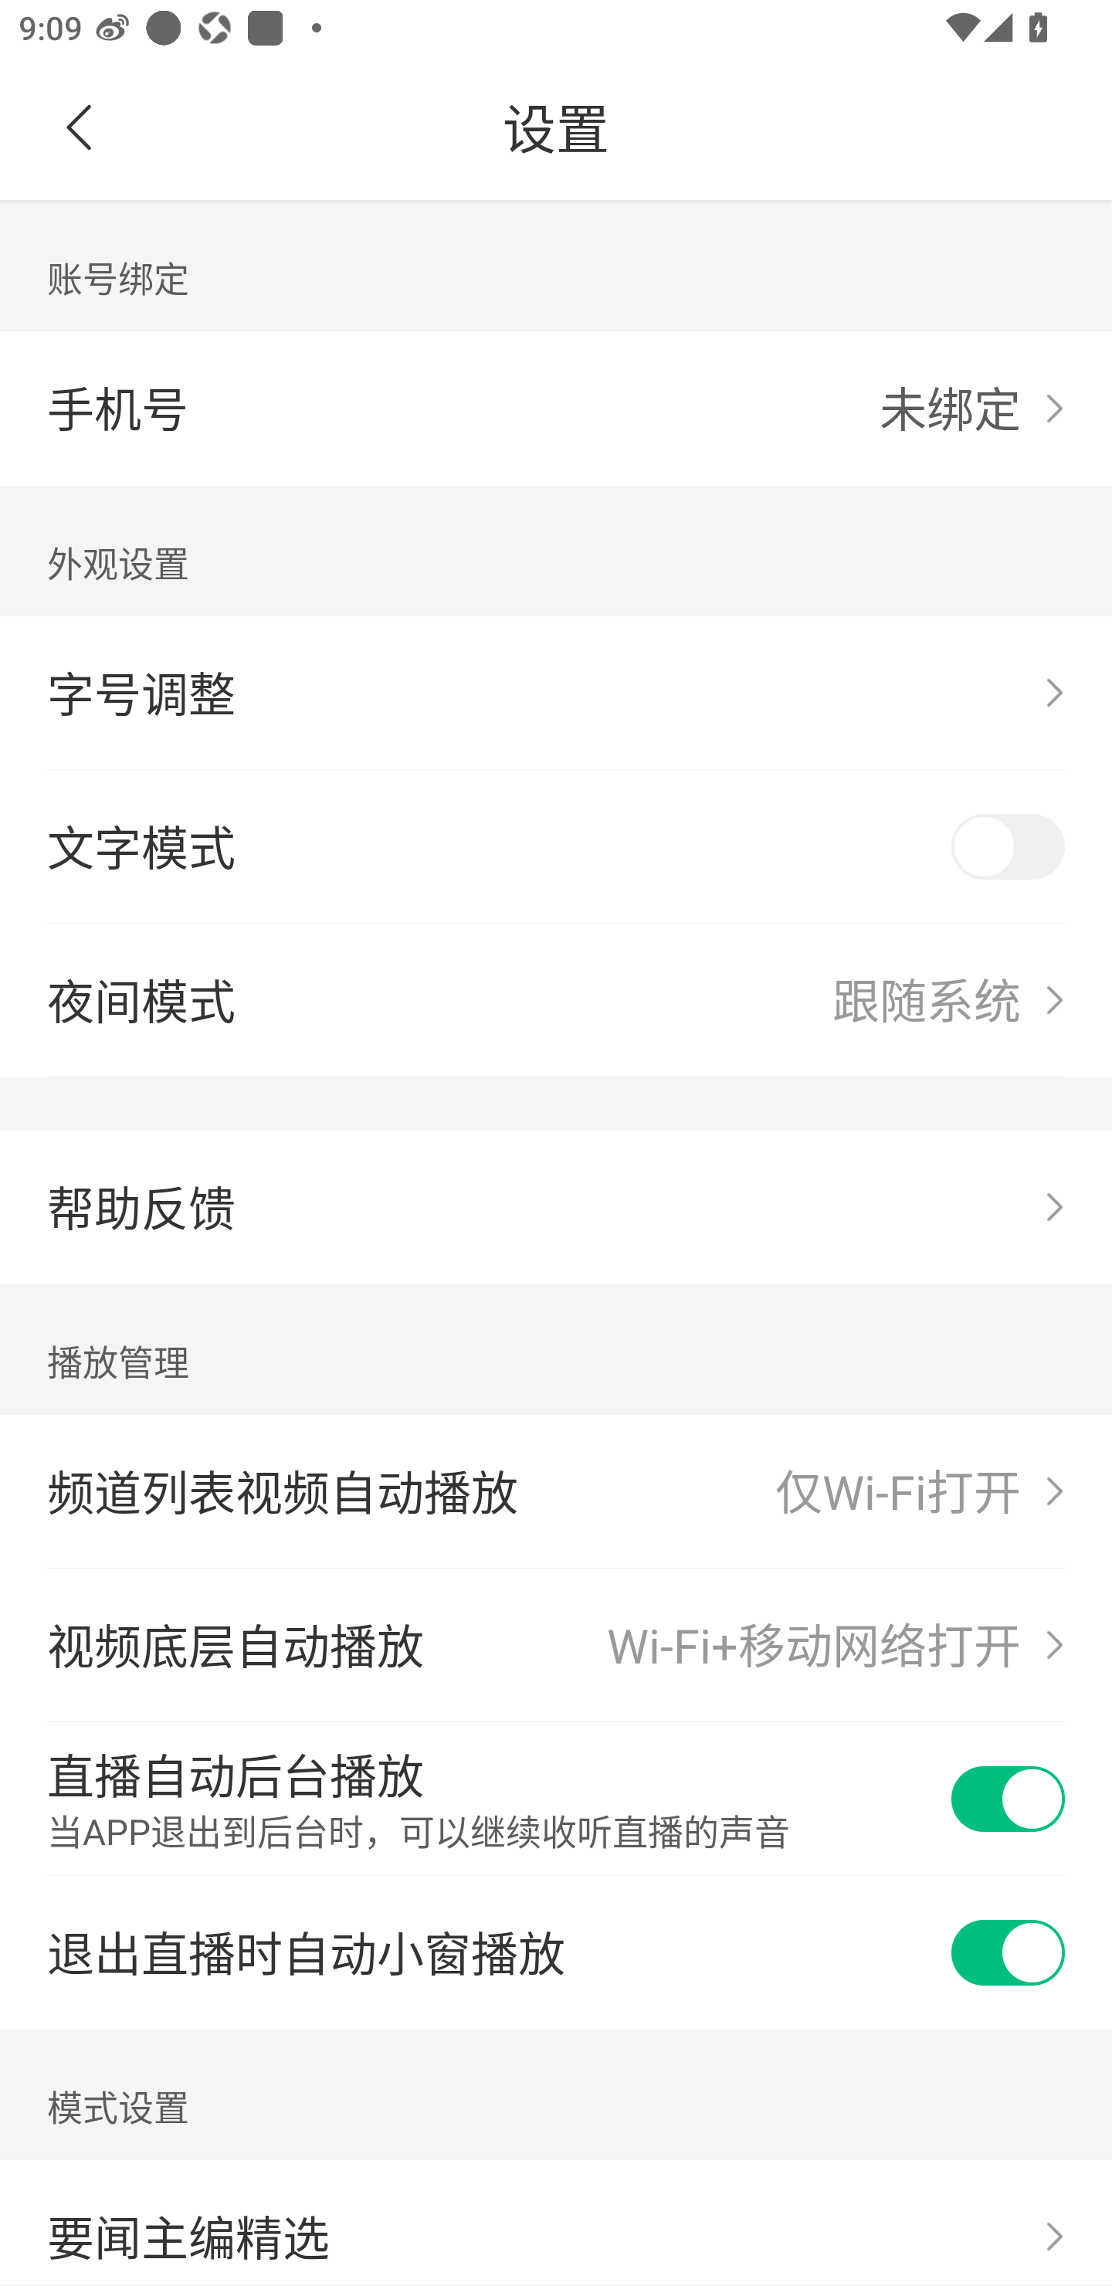 The width and height of the screenshot is (1112, 2286). Describe the element at coordinates (556, 999) in the screenshot. I see `夜间模式 跟随系统` at that location.